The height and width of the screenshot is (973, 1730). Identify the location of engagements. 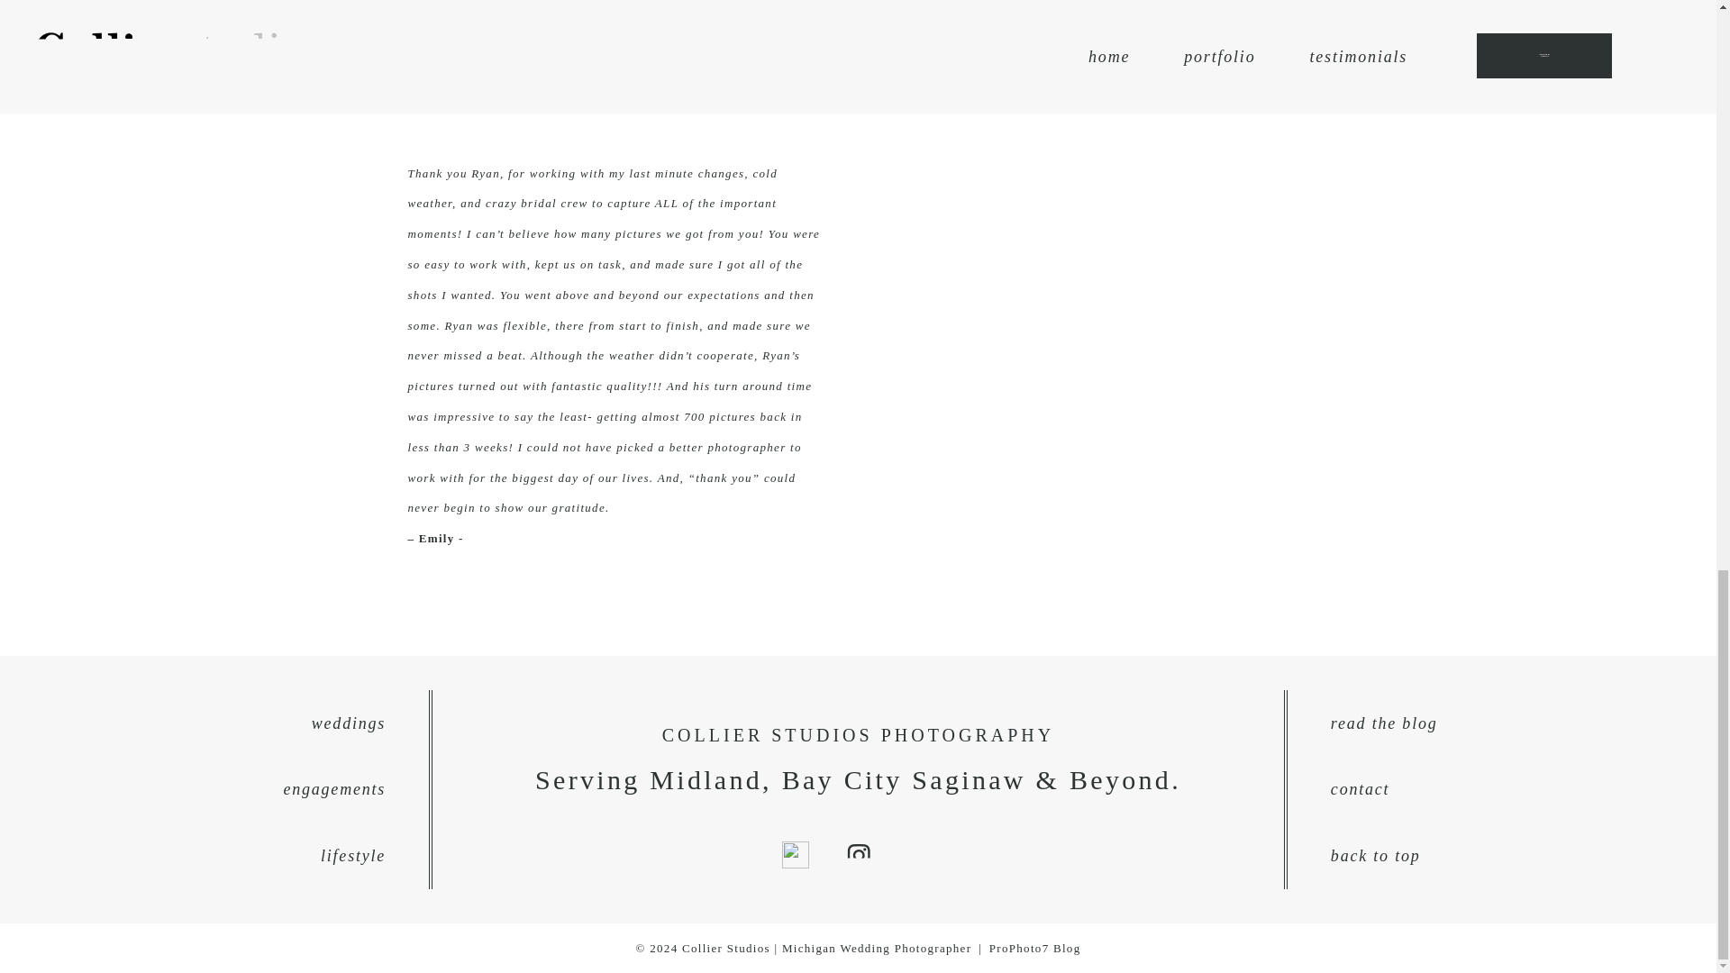
(214, 789).